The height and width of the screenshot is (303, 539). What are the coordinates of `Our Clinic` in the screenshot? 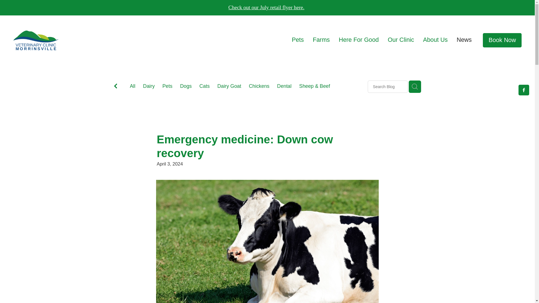 It's located at (401, 40).